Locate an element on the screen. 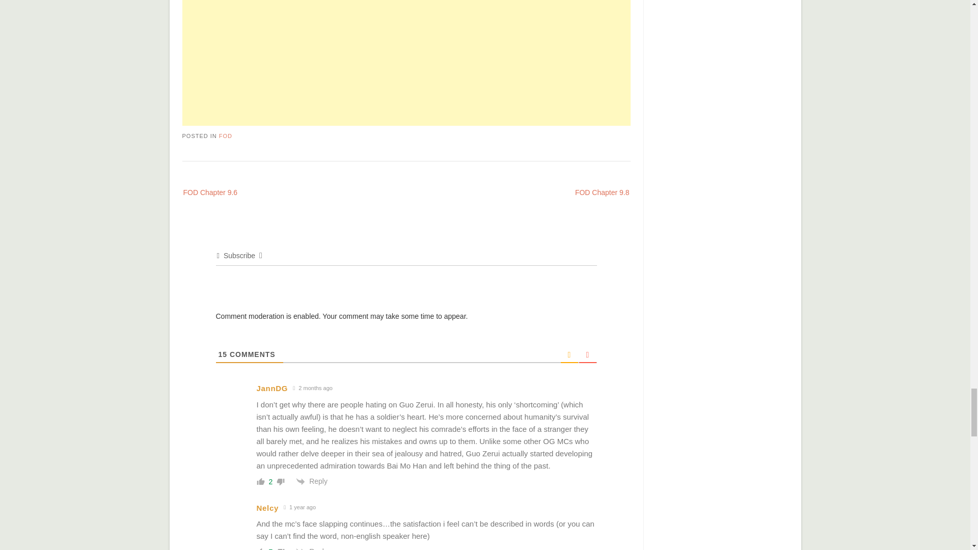 This screenshot has height=550, width=978. FOD Chapter 9.6 is located at coordinates (220, 191).